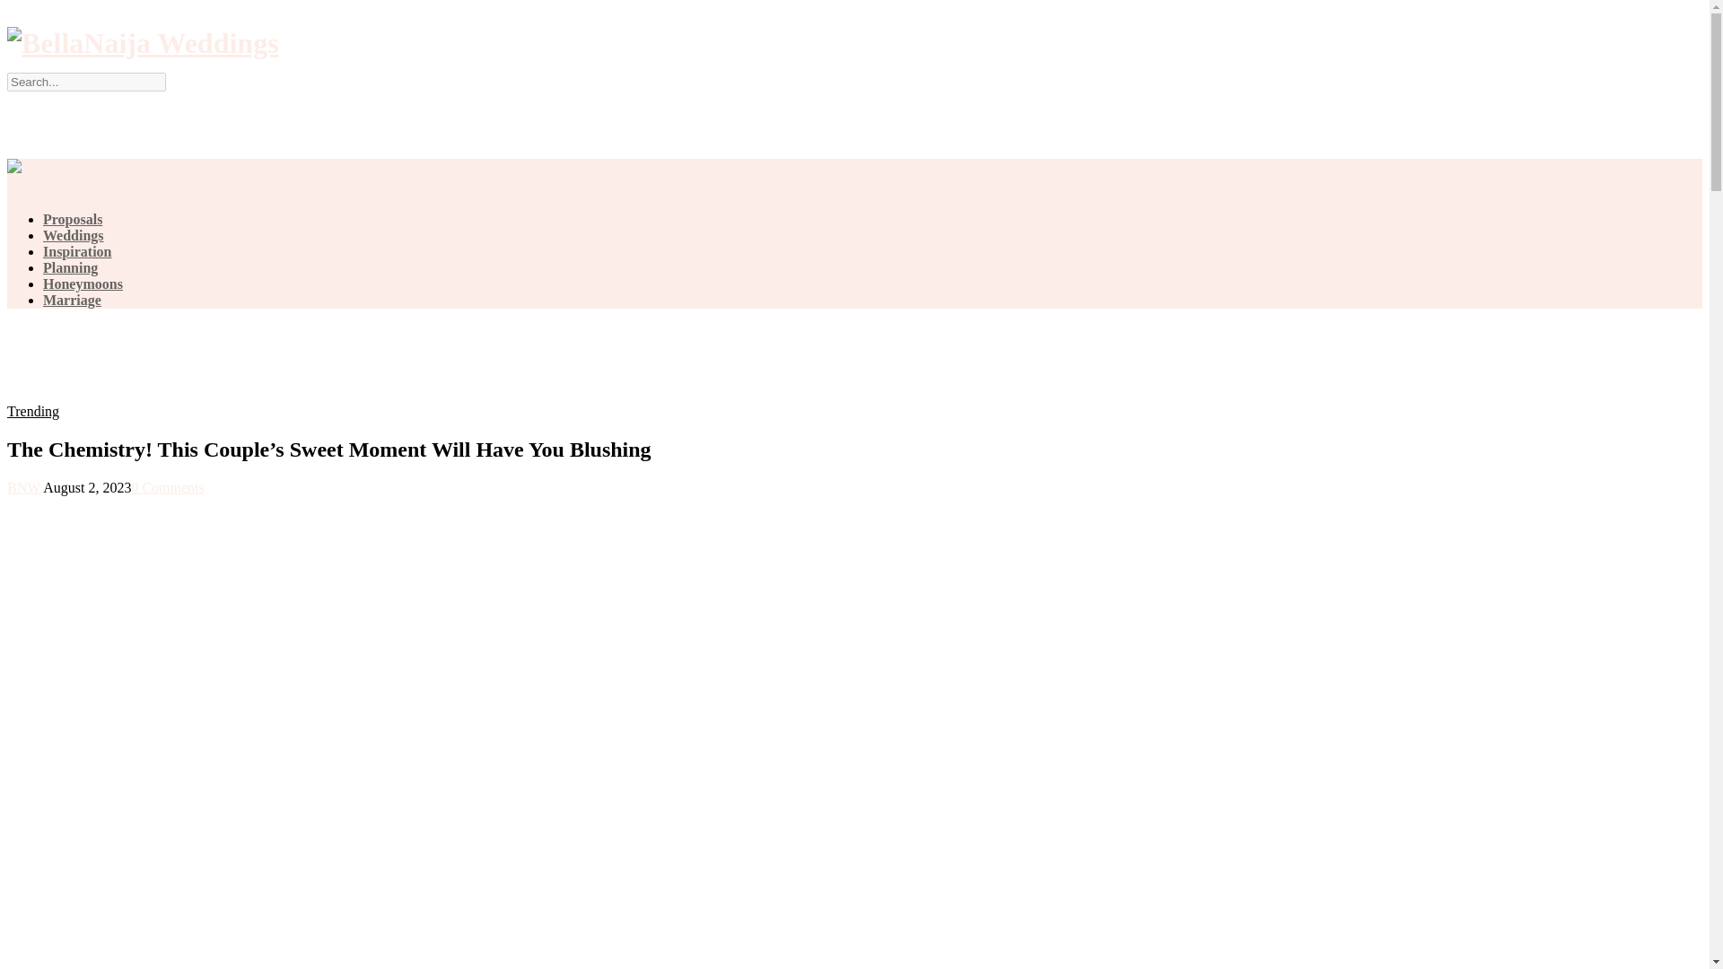  Describe the element at coordinates (74, 235) in the screenshot. I see `Weddings` at that location.